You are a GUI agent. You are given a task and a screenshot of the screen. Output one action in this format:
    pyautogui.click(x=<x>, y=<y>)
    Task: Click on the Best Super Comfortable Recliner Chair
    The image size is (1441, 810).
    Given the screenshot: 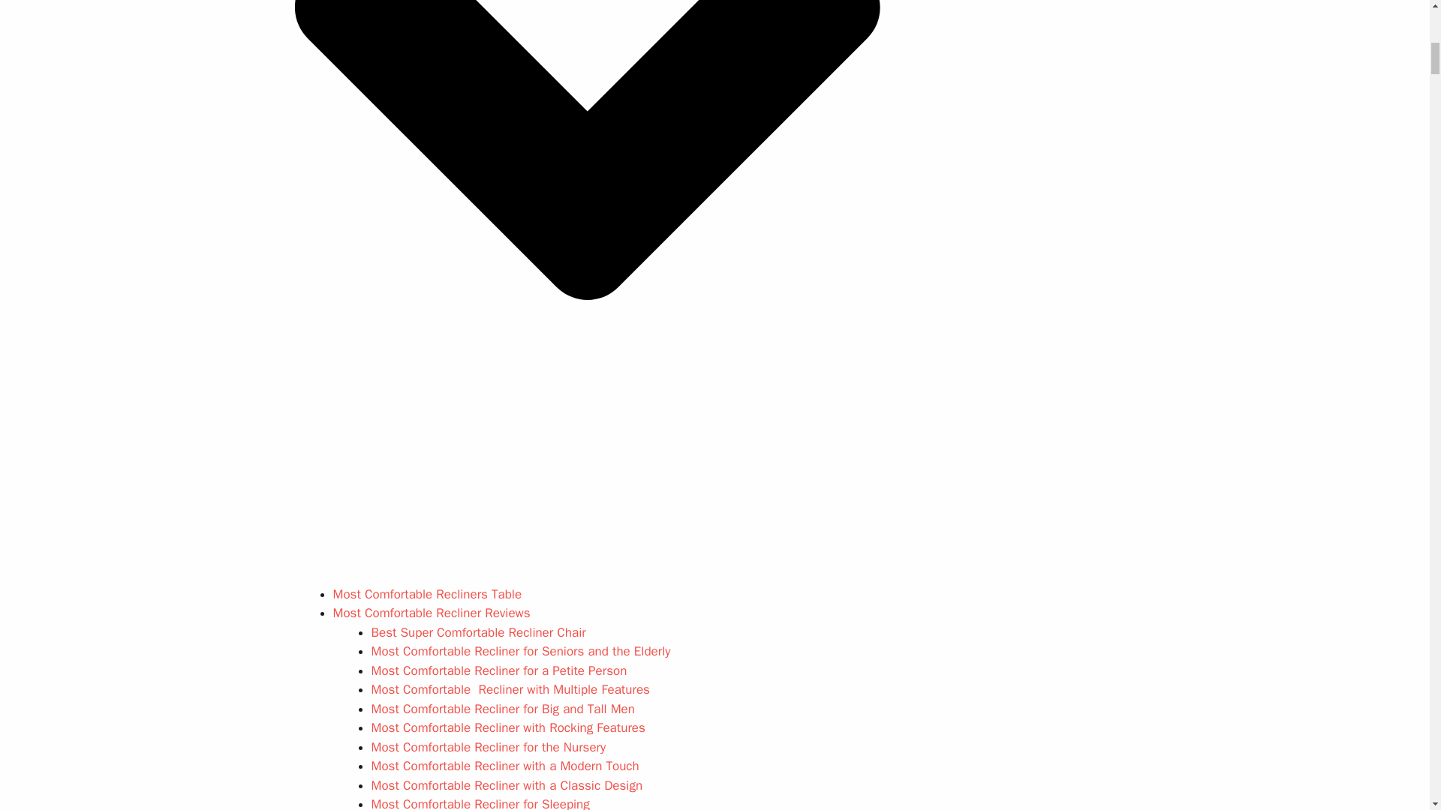 What is the action you would take?
    pyautogui.click(x=477, y=632)
    